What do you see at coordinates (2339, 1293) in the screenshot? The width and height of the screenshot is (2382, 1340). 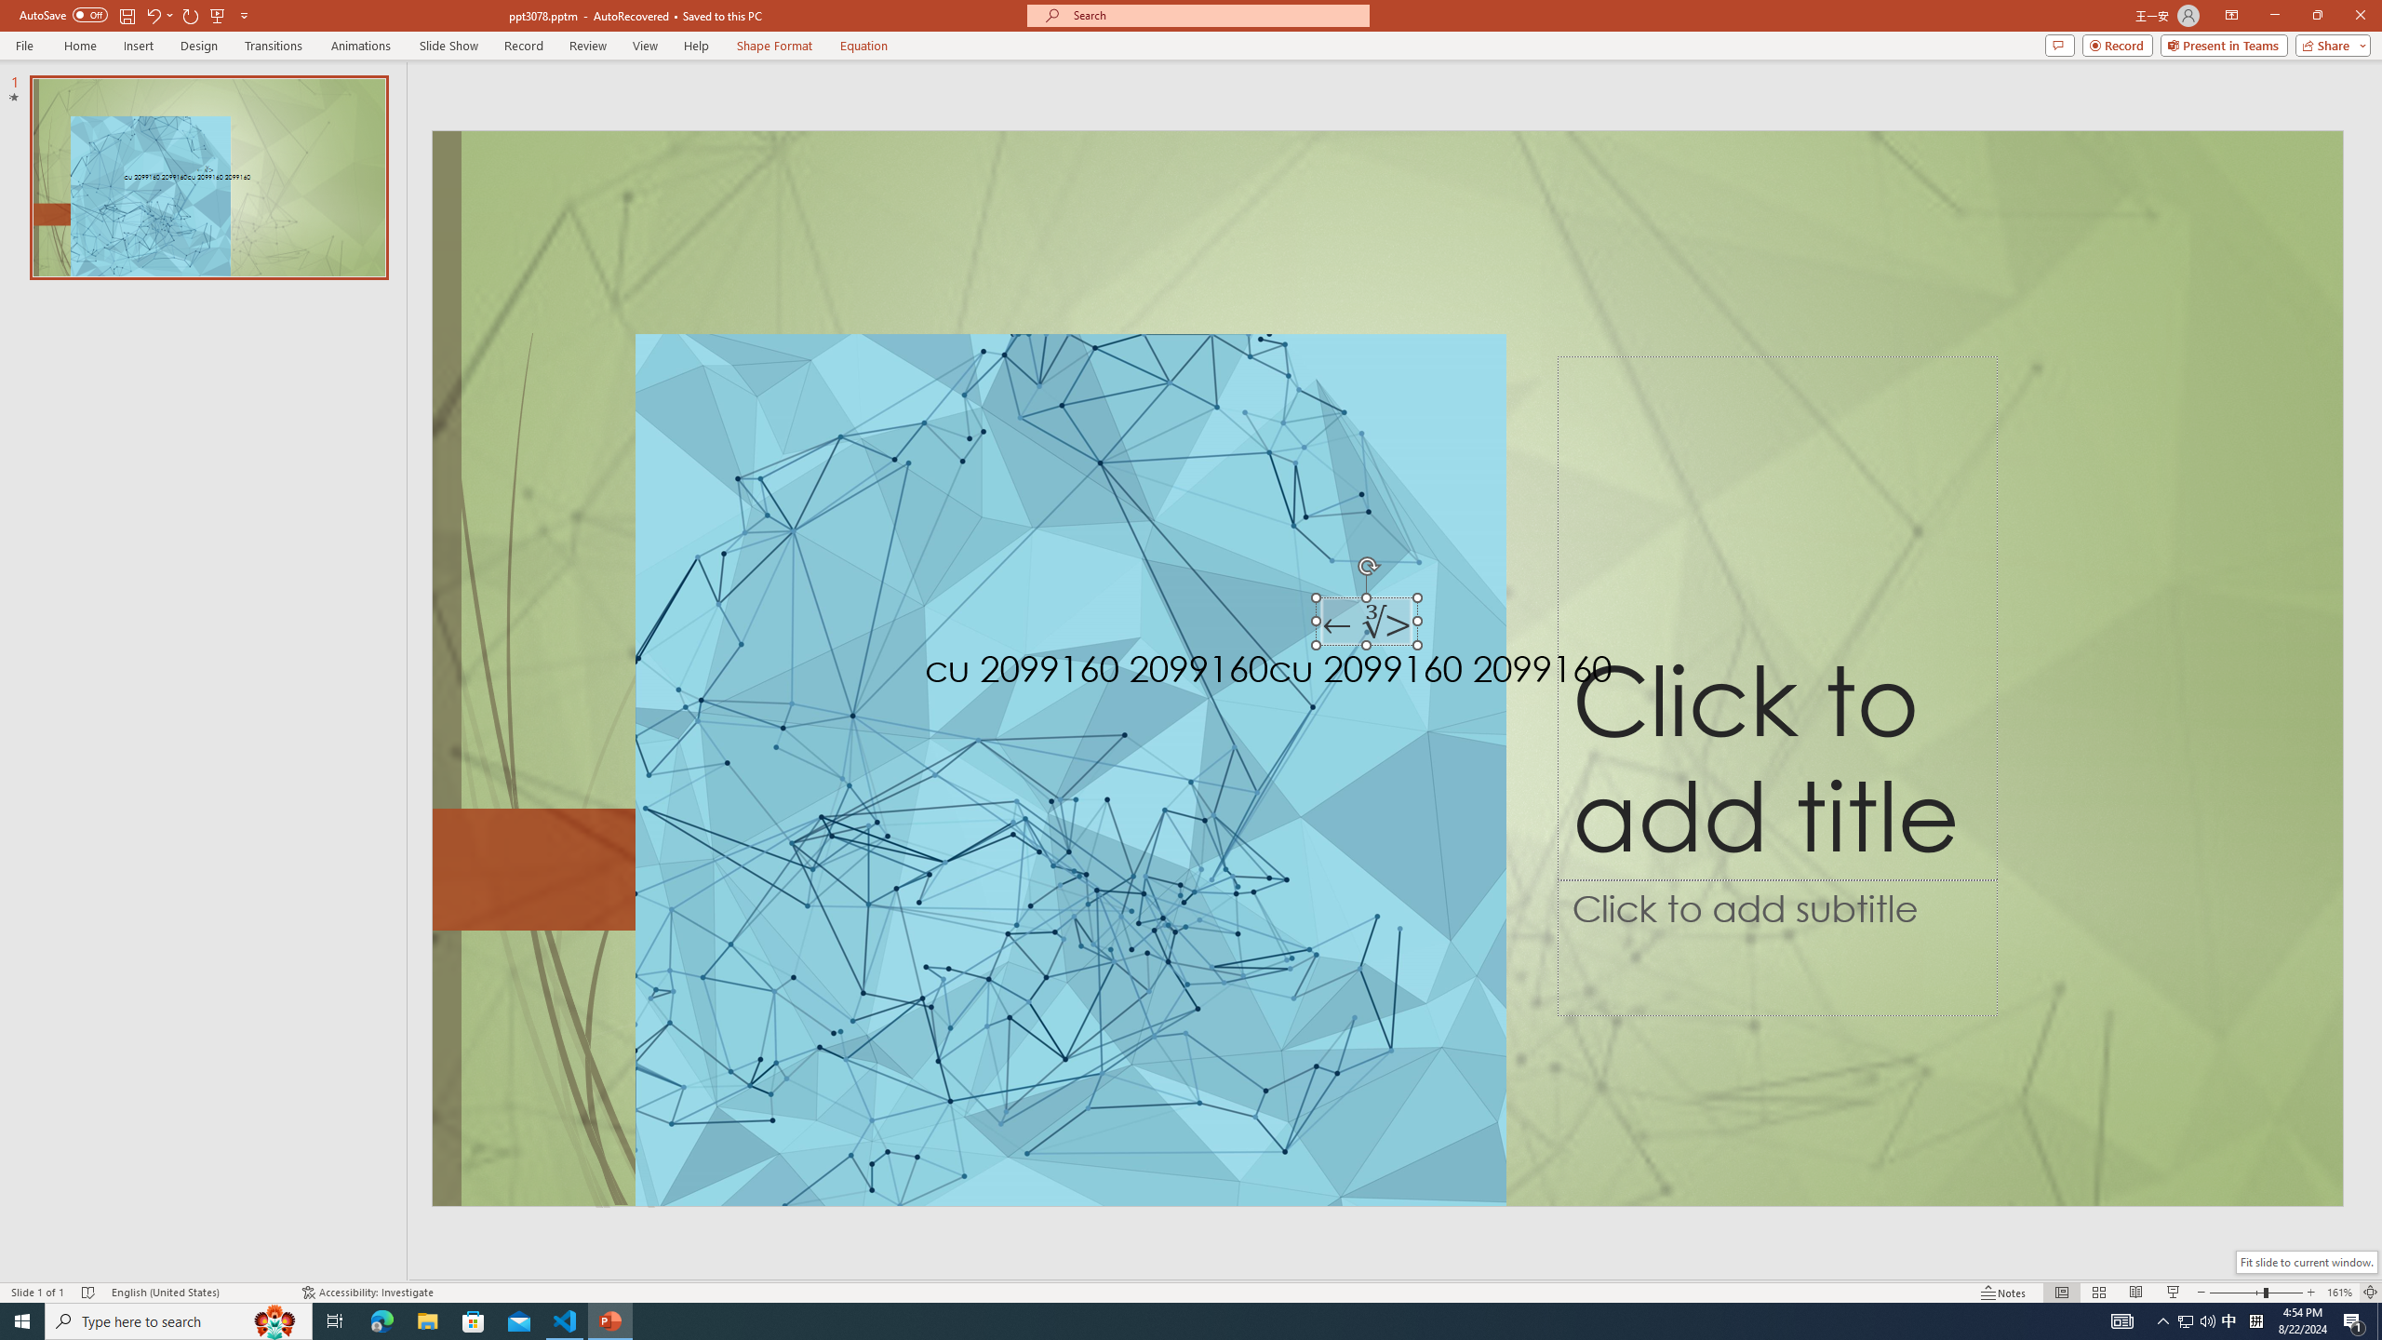 I see `Zoom 161%` at bounding box center [2339, 1293].